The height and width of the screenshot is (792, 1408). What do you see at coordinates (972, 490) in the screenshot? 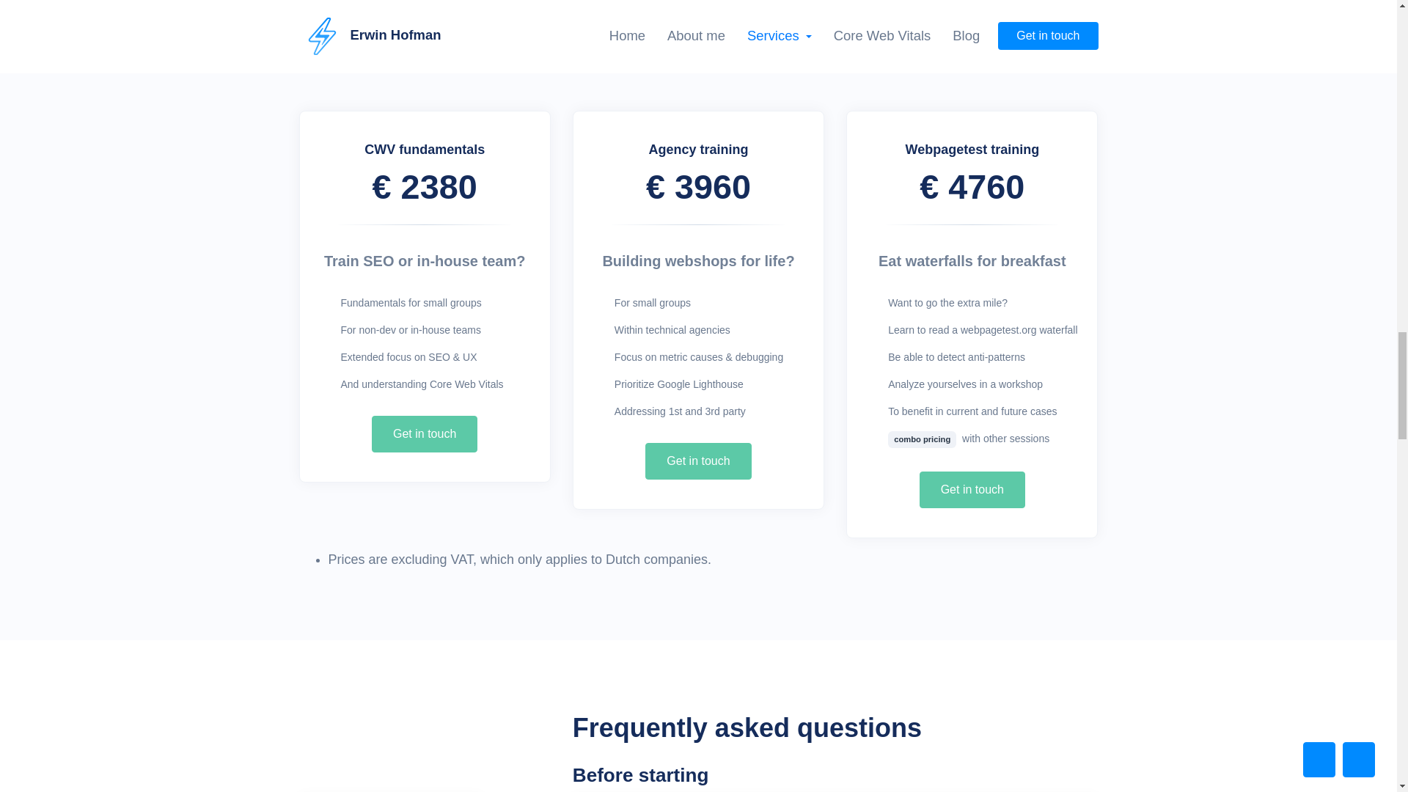
I see `Get in touch` at bounding box center [972, 490].